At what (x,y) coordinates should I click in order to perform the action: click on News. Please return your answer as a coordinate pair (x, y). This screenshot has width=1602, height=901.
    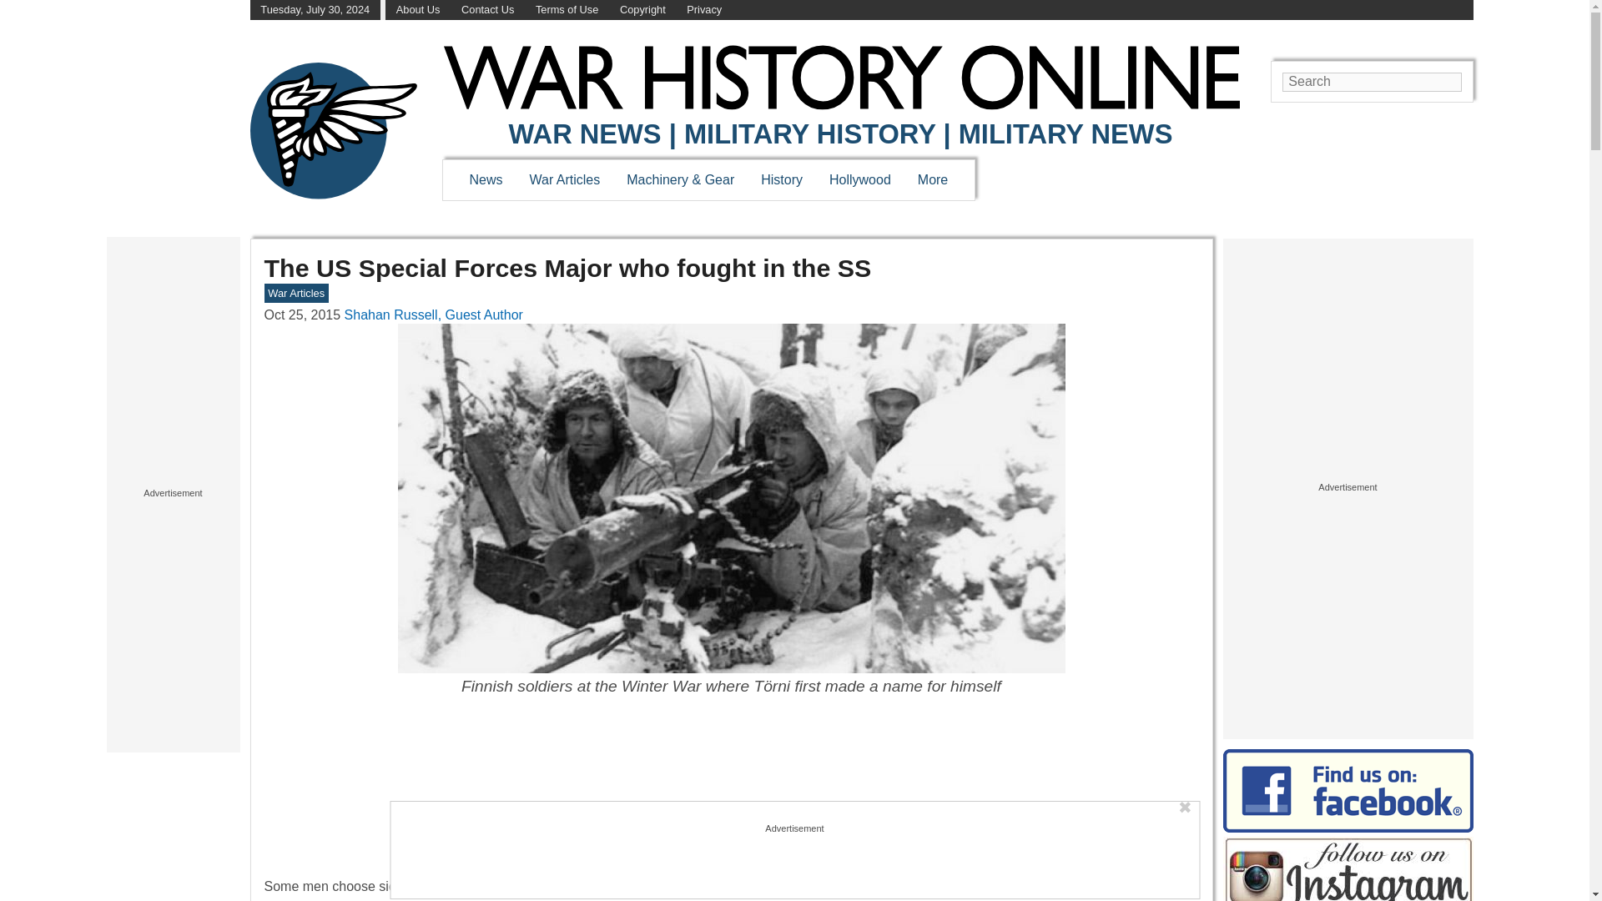
    Looking at the image, I should click on (486, 179).